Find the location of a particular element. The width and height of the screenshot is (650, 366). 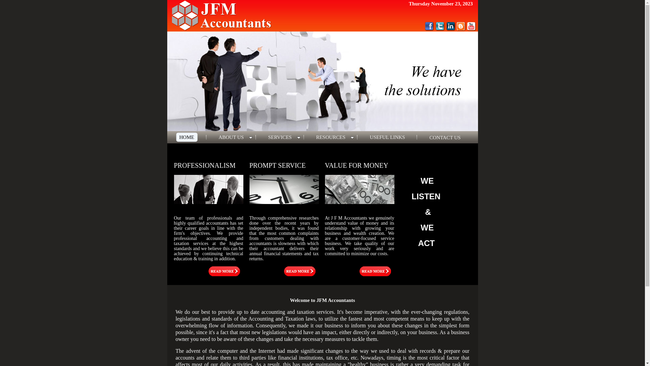

RESOURCES is located at coordinates (331, 137).